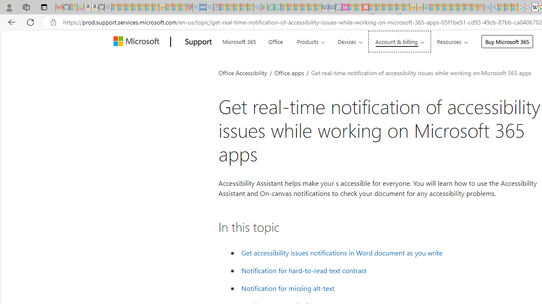  What do you see at coordinates (264, 8) in the screenshot?
I see `Bluey: Let's Play! - Apps on Google Play - Sleeping` at bounding box center [264, 8].